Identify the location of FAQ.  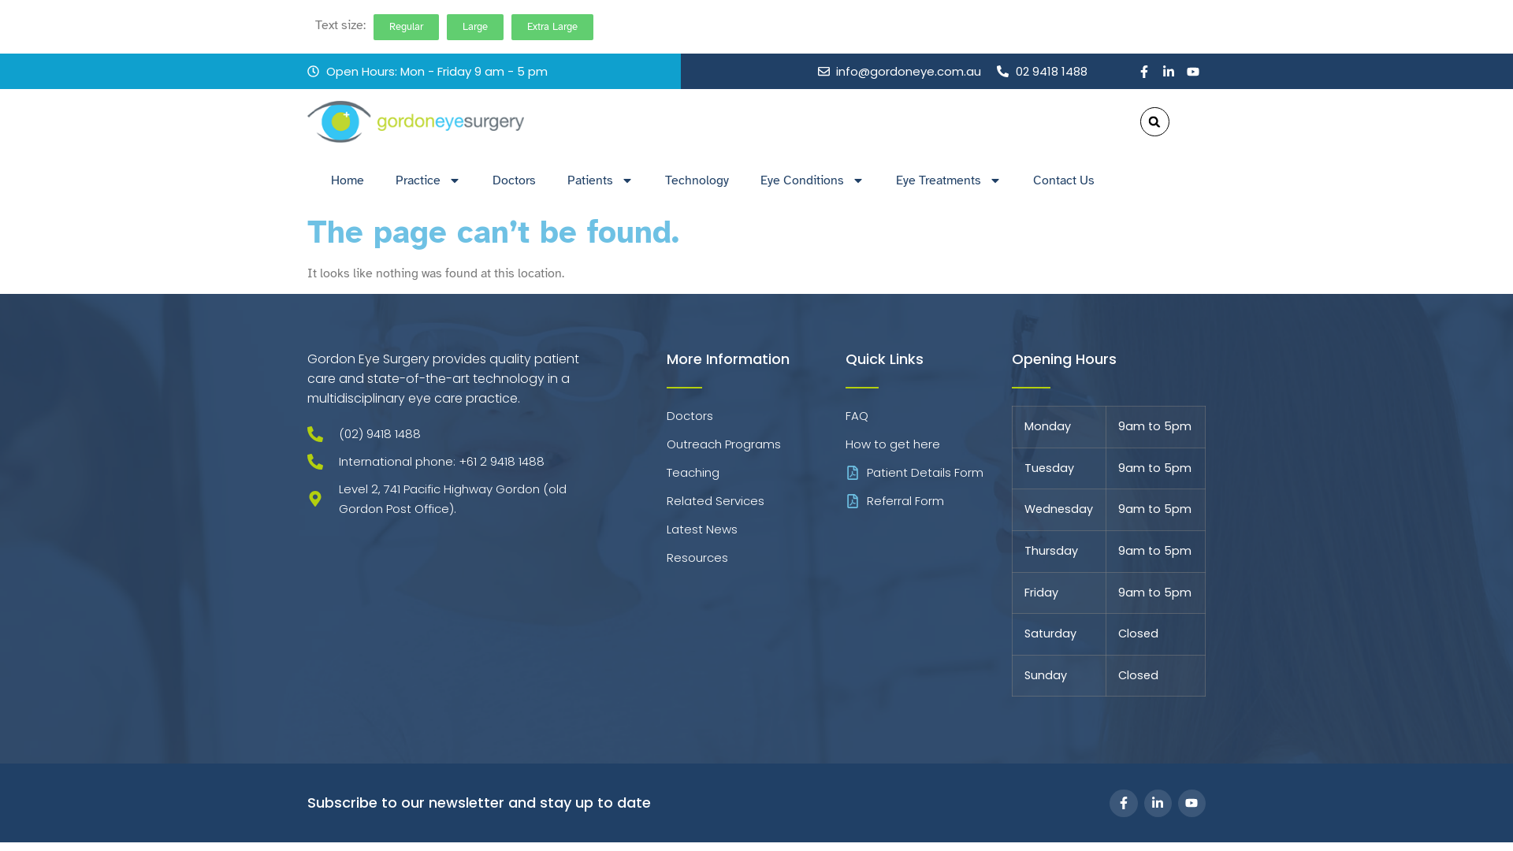
(928, 416).